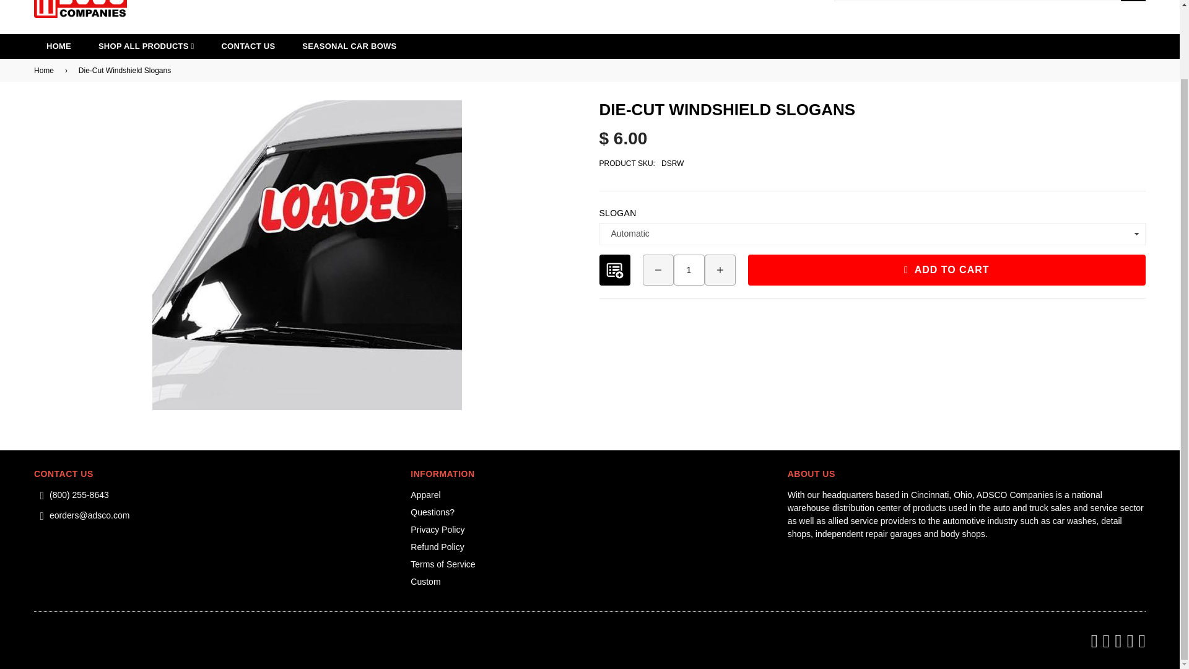 The height and width of the screenshot is (669, 1189). What do you see at coordinates (689, 270) in the screenshot?
I see `Quantity` at bounding box center [689, 270].